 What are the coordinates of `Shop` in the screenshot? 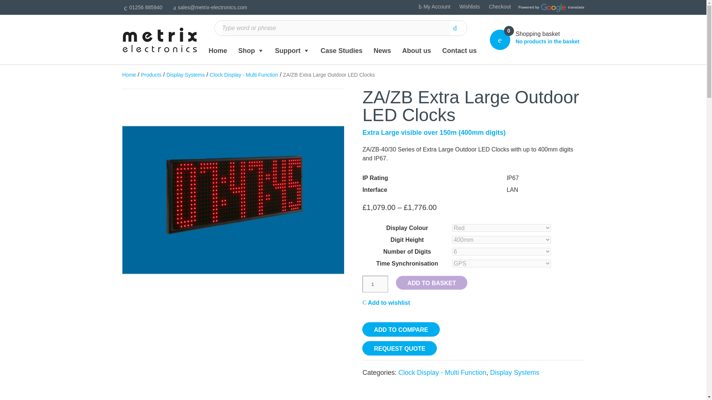 It's located at (248, 51).